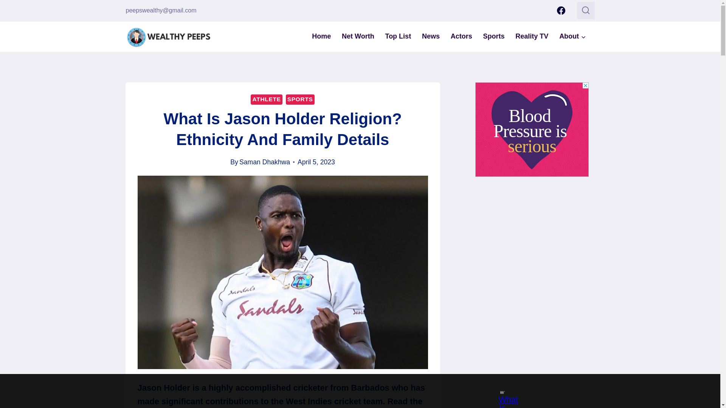 The width and height of the screenshot is (726, 408). I want to click on Sports, so click(494, 36).